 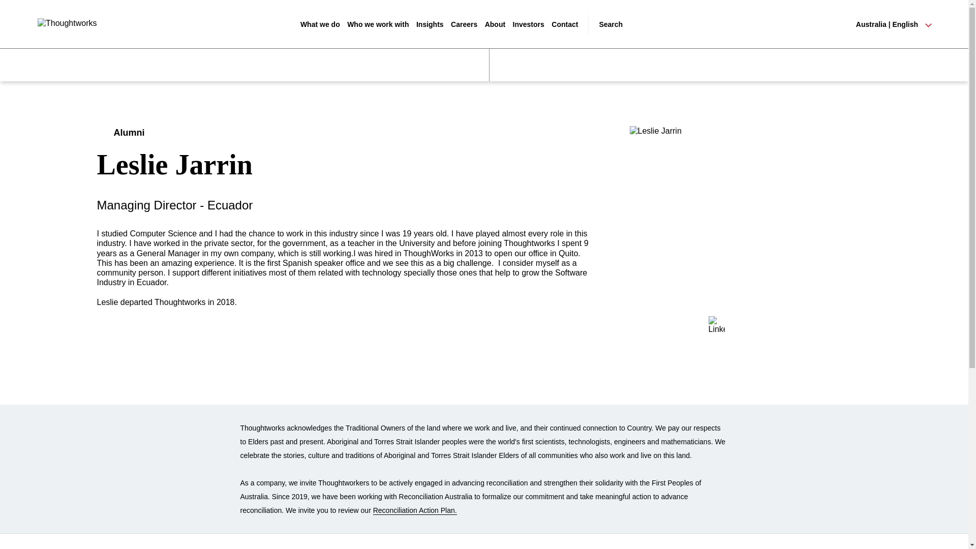 What do you see at coordinates (320, 24) in the screenshot?
I see `What we do` at bounding box center [320, 24].